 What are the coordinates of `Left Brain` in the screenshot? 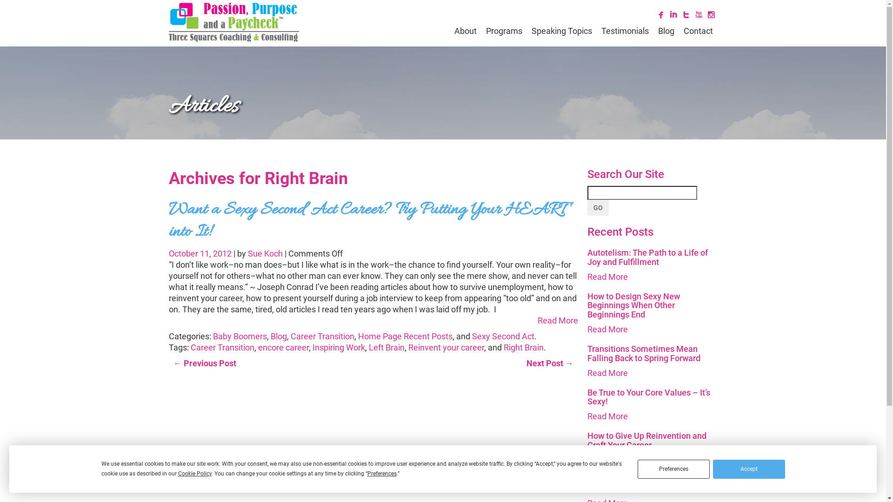 It's located at (386, 348).